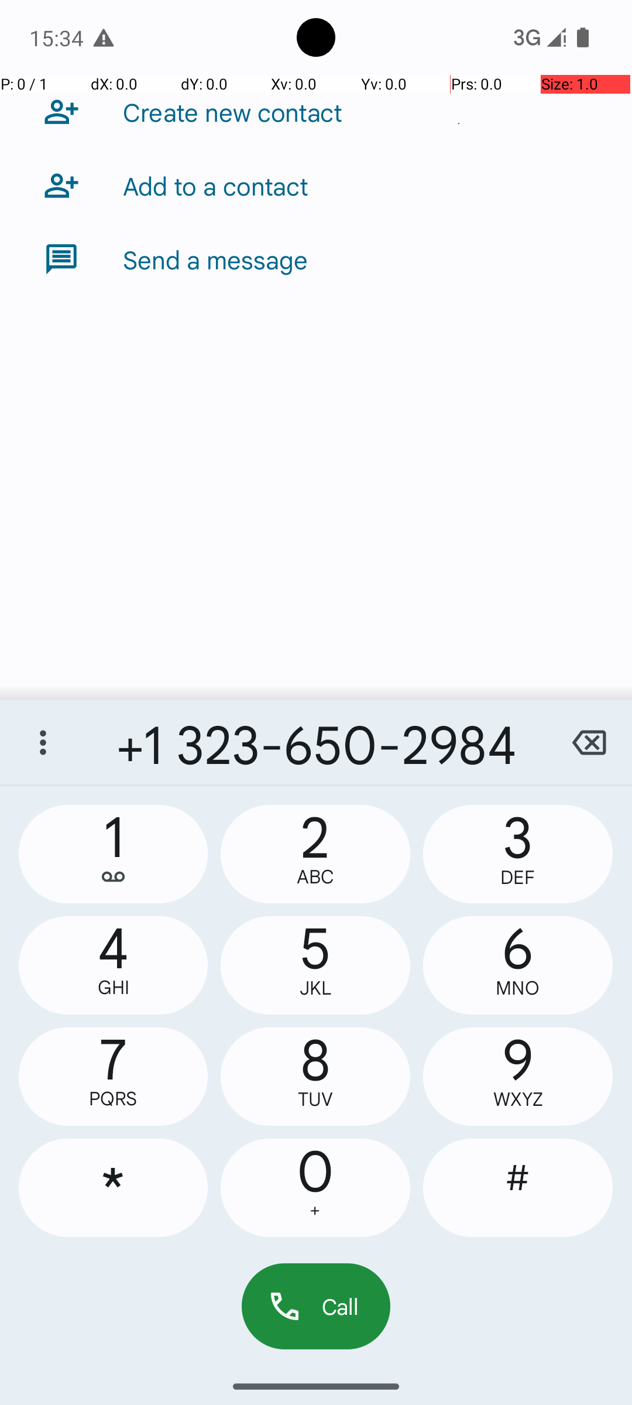 Image resolution: width=632 pixels, height=1405 pixels. Describe the element at coordinates (518, 1077) in the screenshot. I see `9,WXYZ` at that location.